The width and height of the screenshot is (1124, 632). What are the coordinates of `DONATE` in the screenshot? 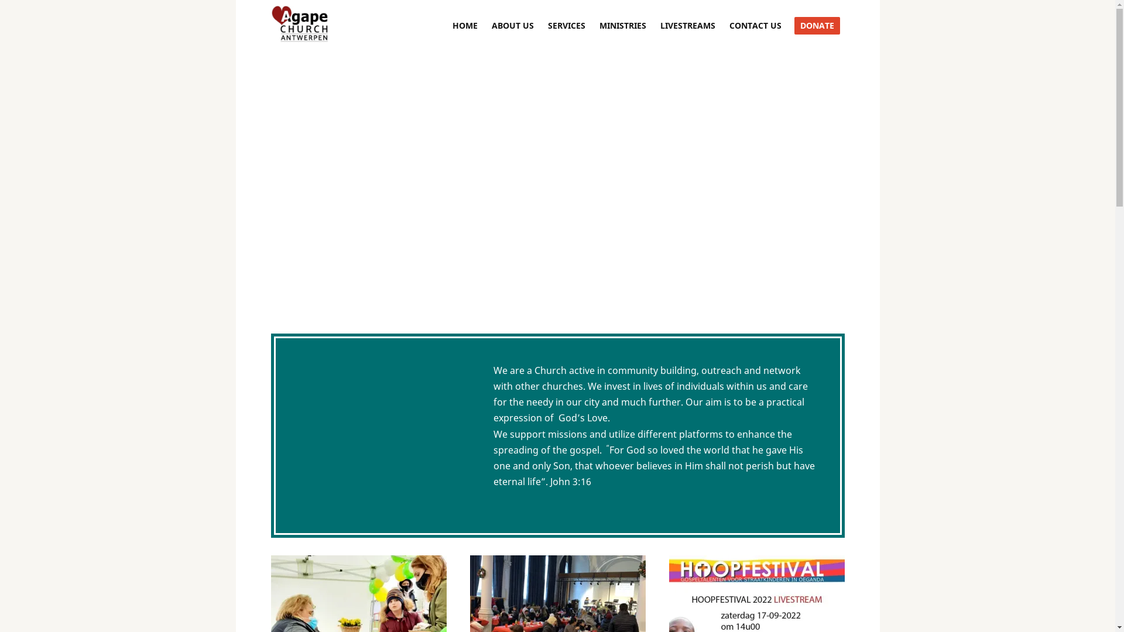 It's located at (817, 26).